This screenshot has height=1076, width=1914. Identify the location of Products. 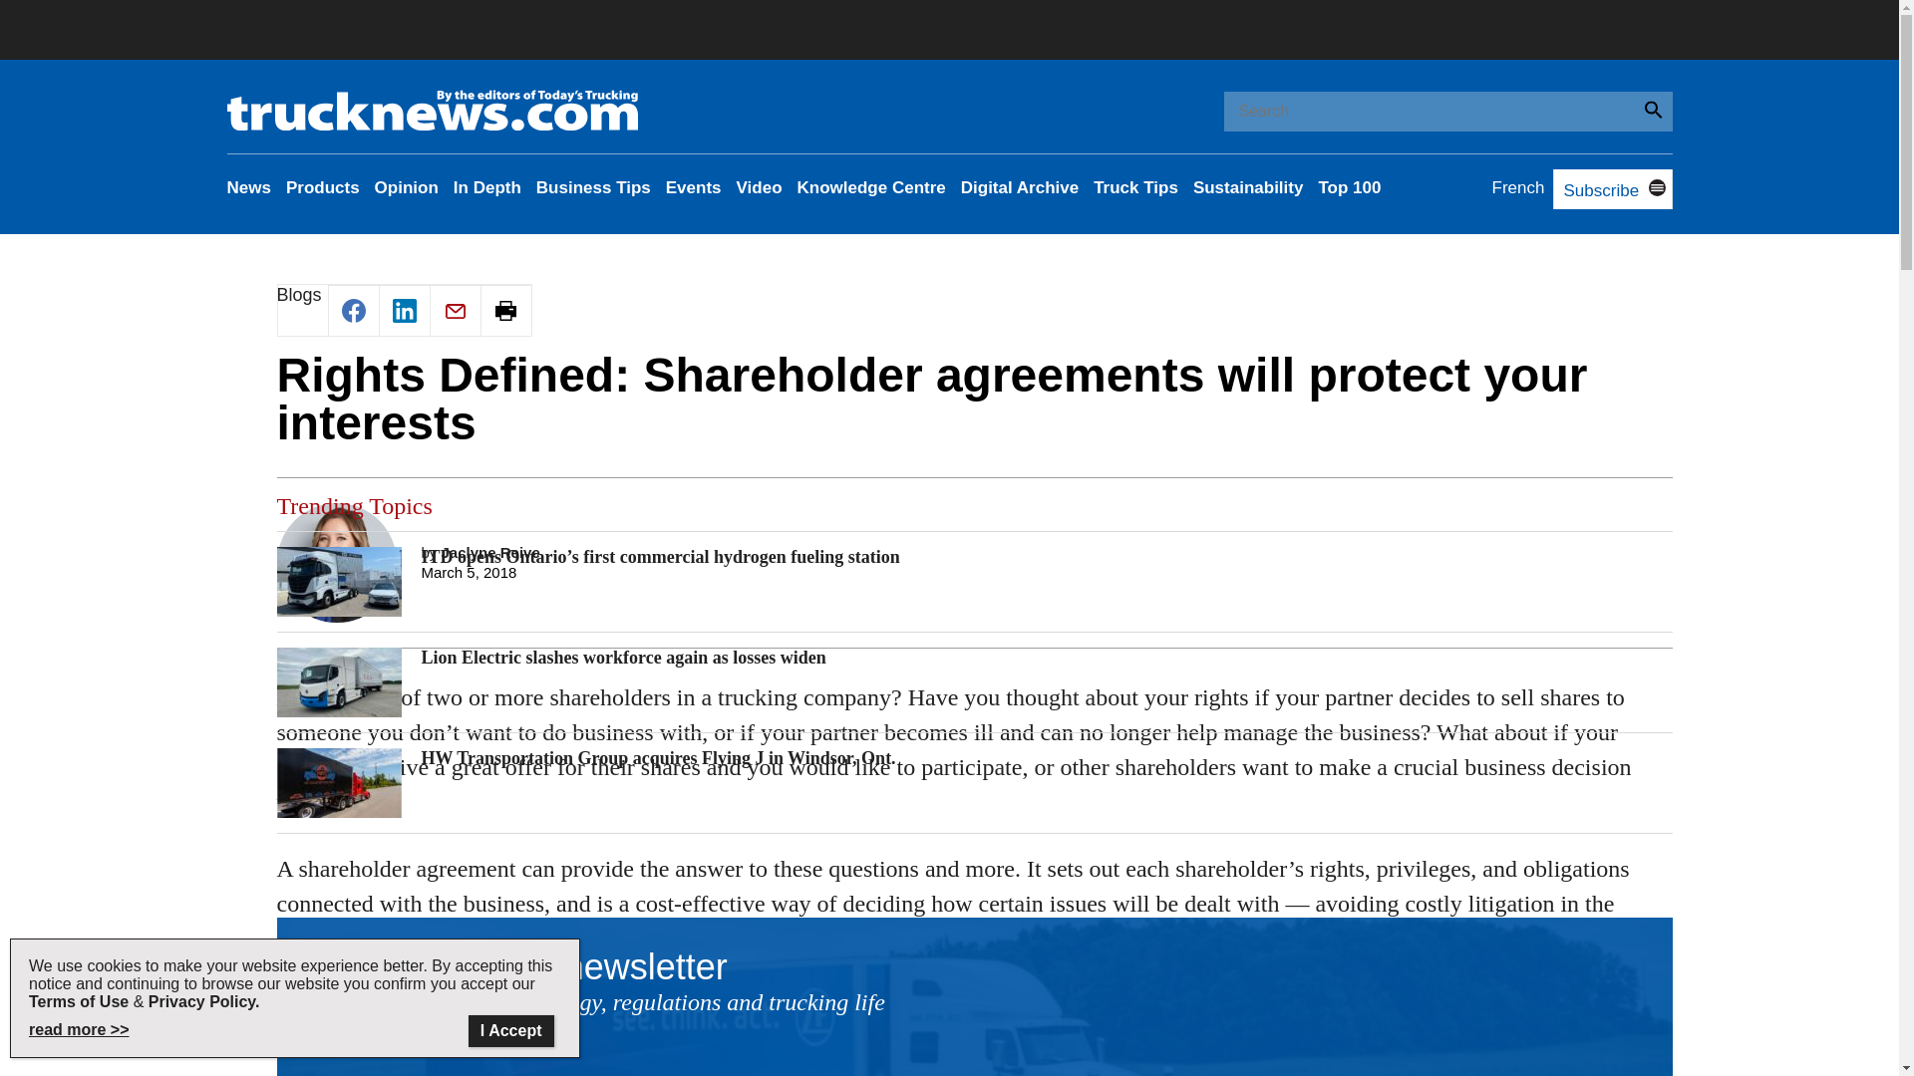
(322, 187).